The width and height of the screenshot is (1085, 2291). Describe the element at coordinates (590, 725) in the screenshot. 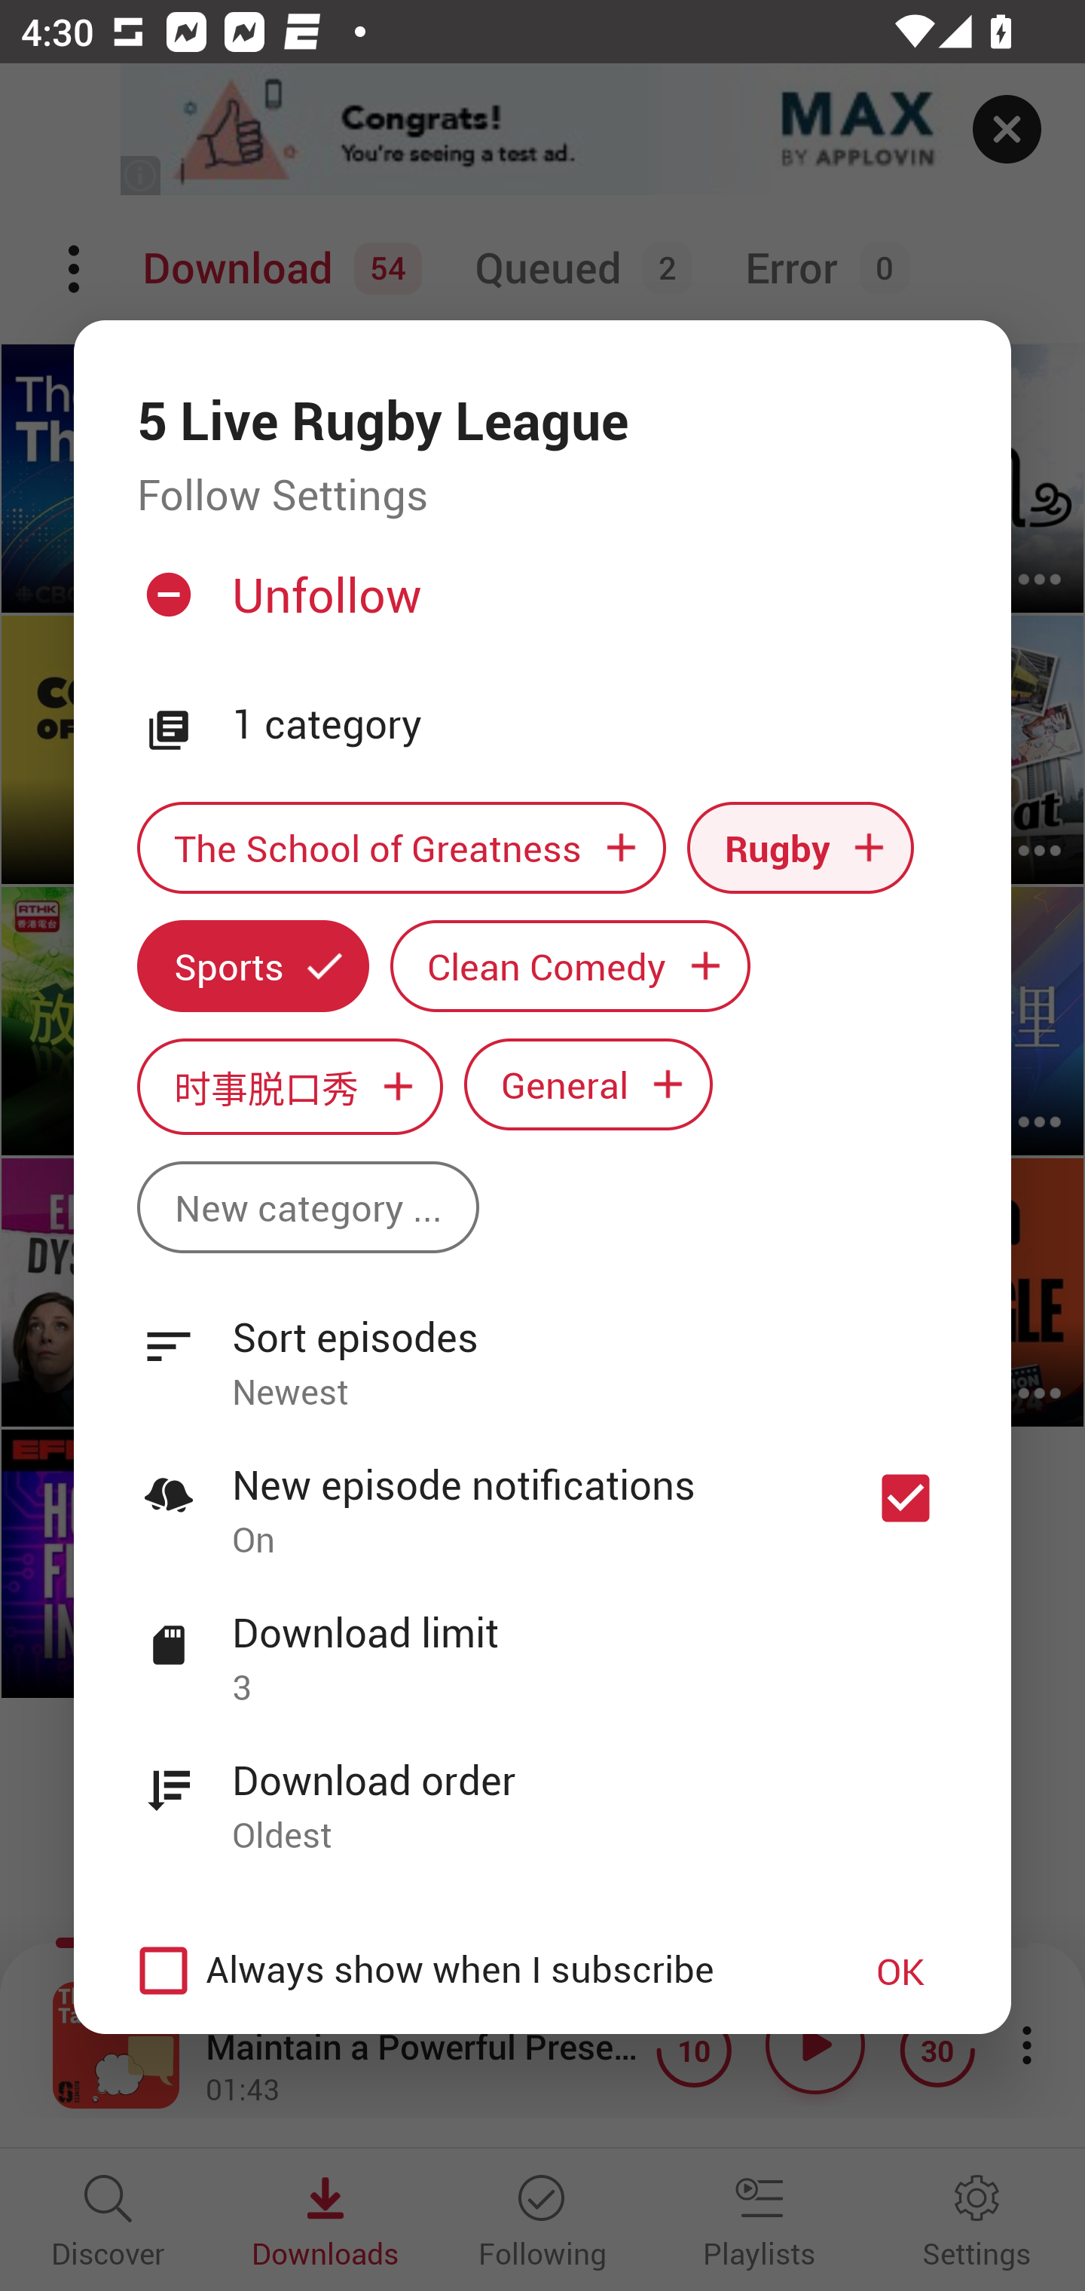

I see `1 category` at that location.